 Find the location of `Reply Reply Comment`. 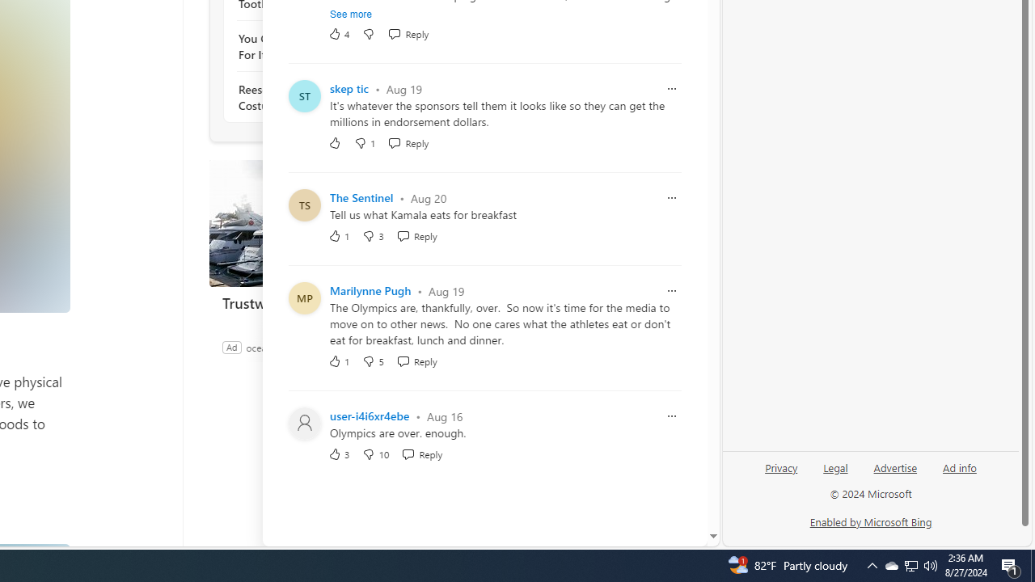

Reply Reply Comment is located at coordinates (422, 454).